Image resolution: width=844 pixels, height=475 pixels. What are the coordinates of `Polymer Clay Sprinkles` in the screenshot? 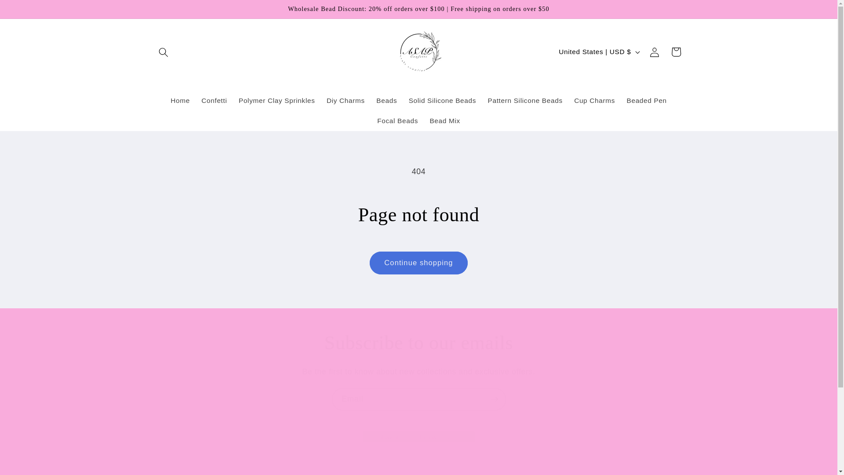 It's located at (276, 100).